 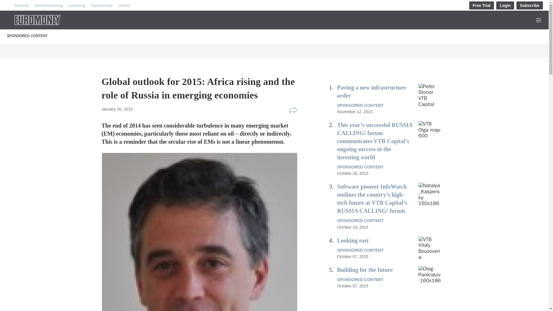 What do you see at coordinates (21, 5) in the screenshot?
I see `Awards` at bounding box center [21, 5].